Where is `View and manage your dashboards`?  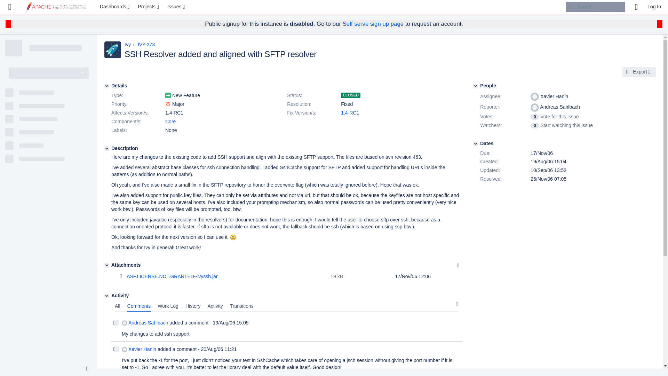 View and manage your dashboards is located at coordinates (116, 7).